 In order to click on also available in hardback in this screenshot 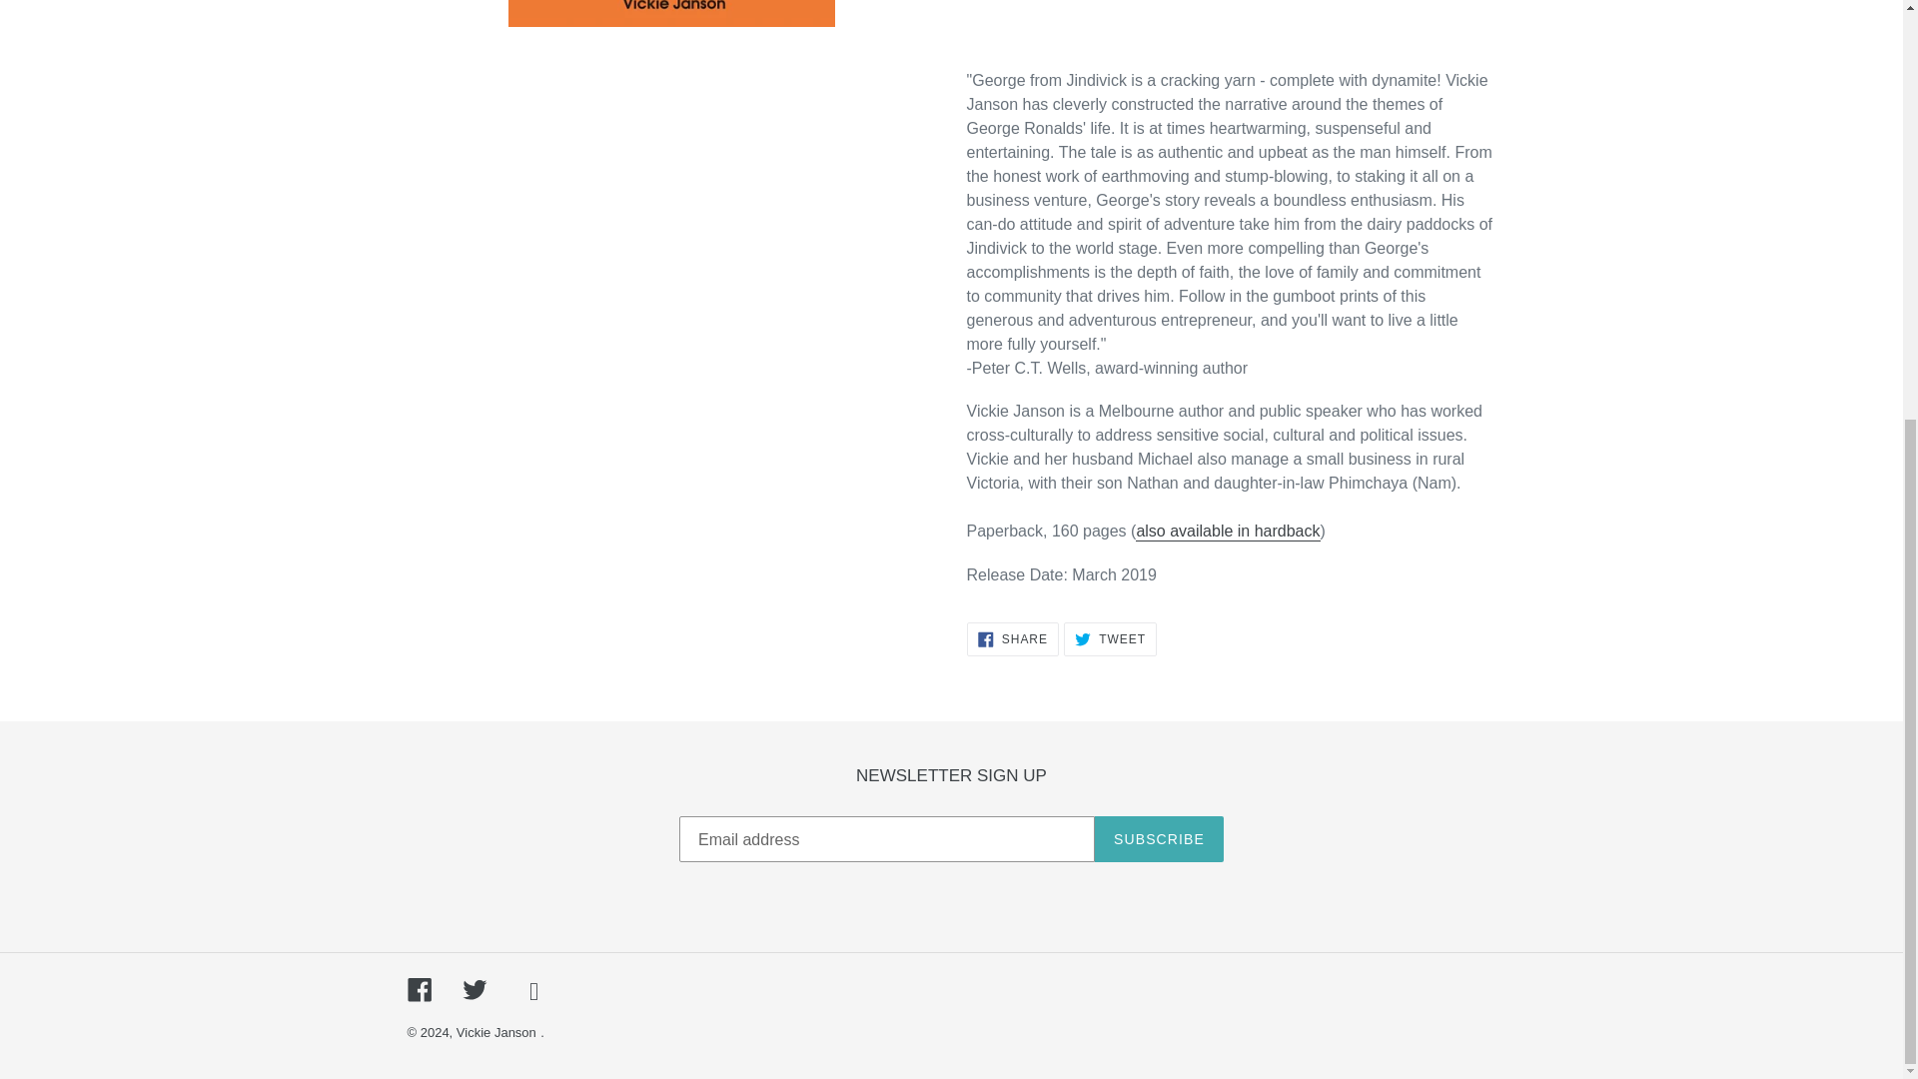, I will do `click(420, 989)`.